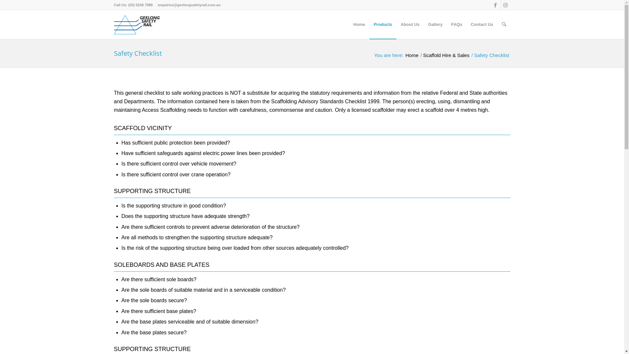 This screenshot has height=354, width=629. I want to click on Scaffold Hire & Sales, so click(446, 55).